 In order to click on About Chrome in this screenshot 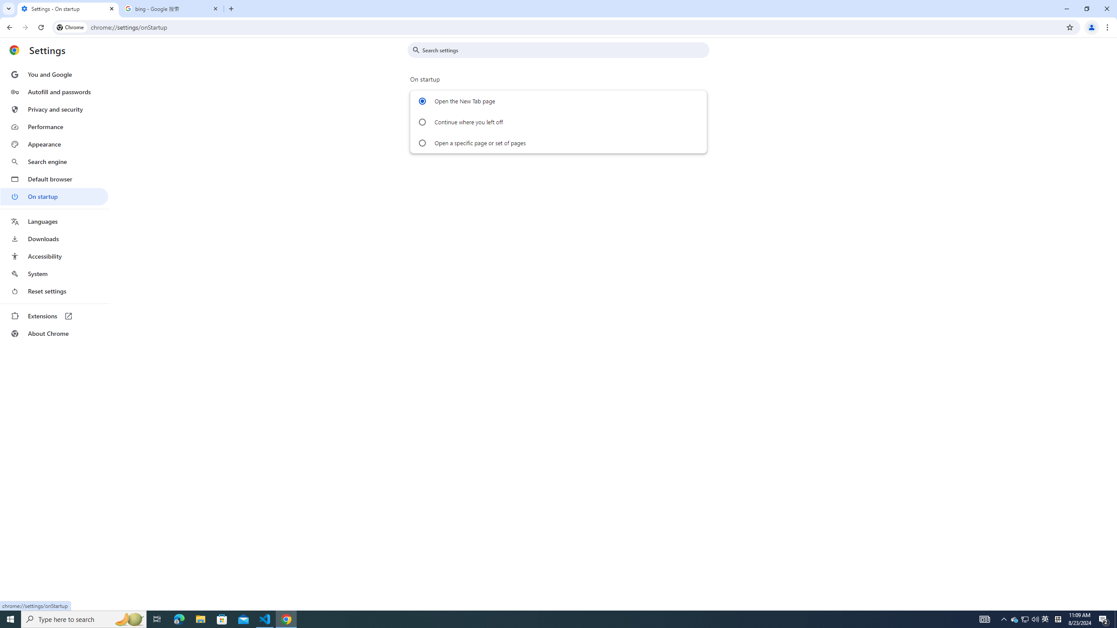, I will do `click(54, 333)`.